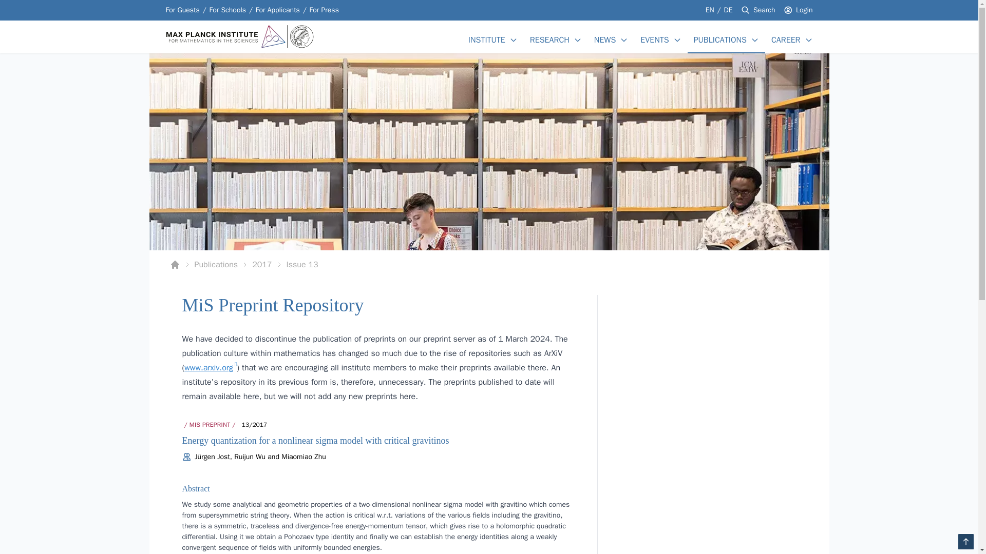  Describe the element at coordinates (182, 10) in the screenshot. I see `For Guests` at that location.